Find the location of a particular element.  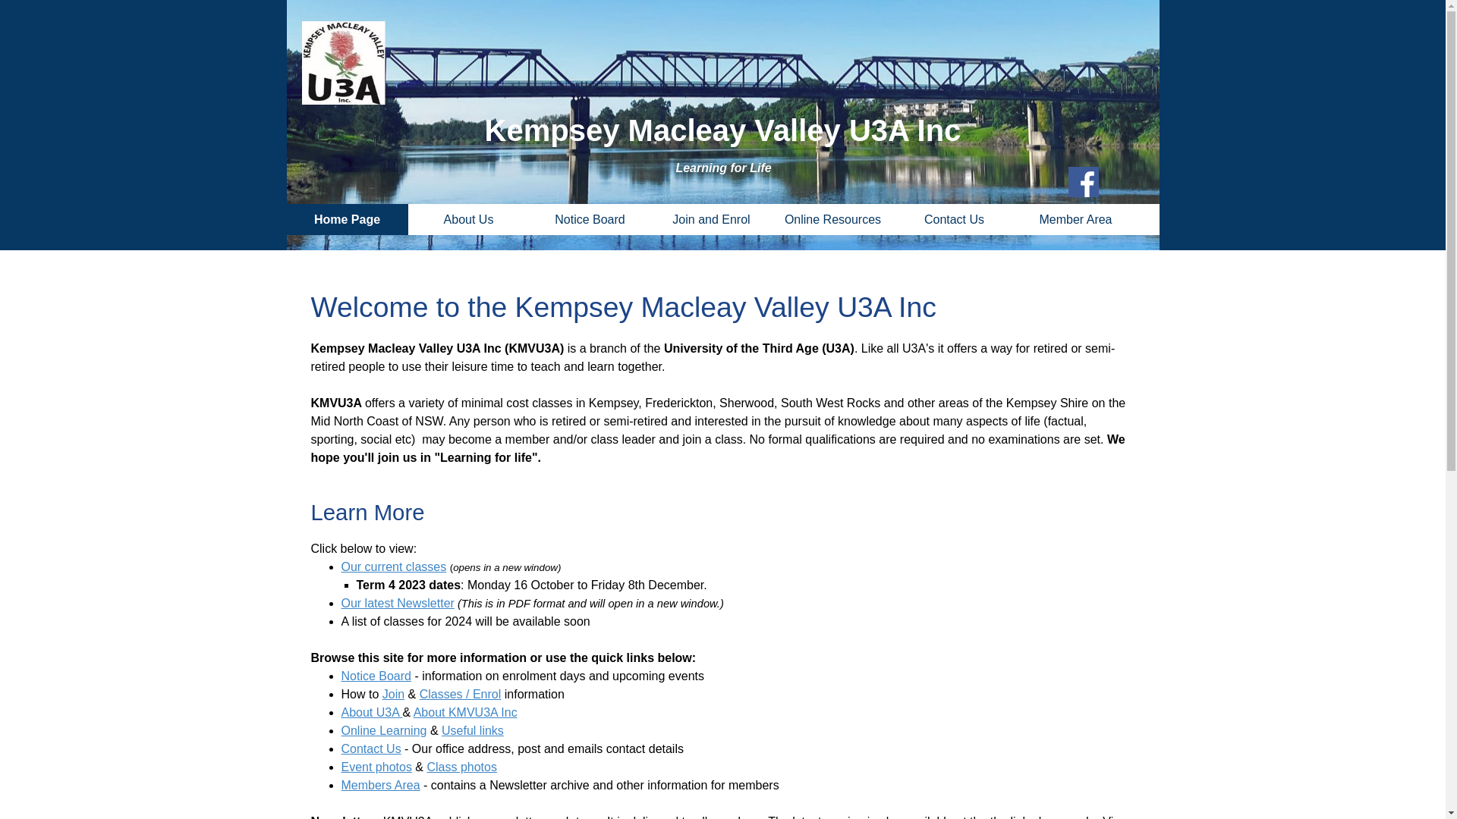

Members Area is located at coordinates (381, 786).